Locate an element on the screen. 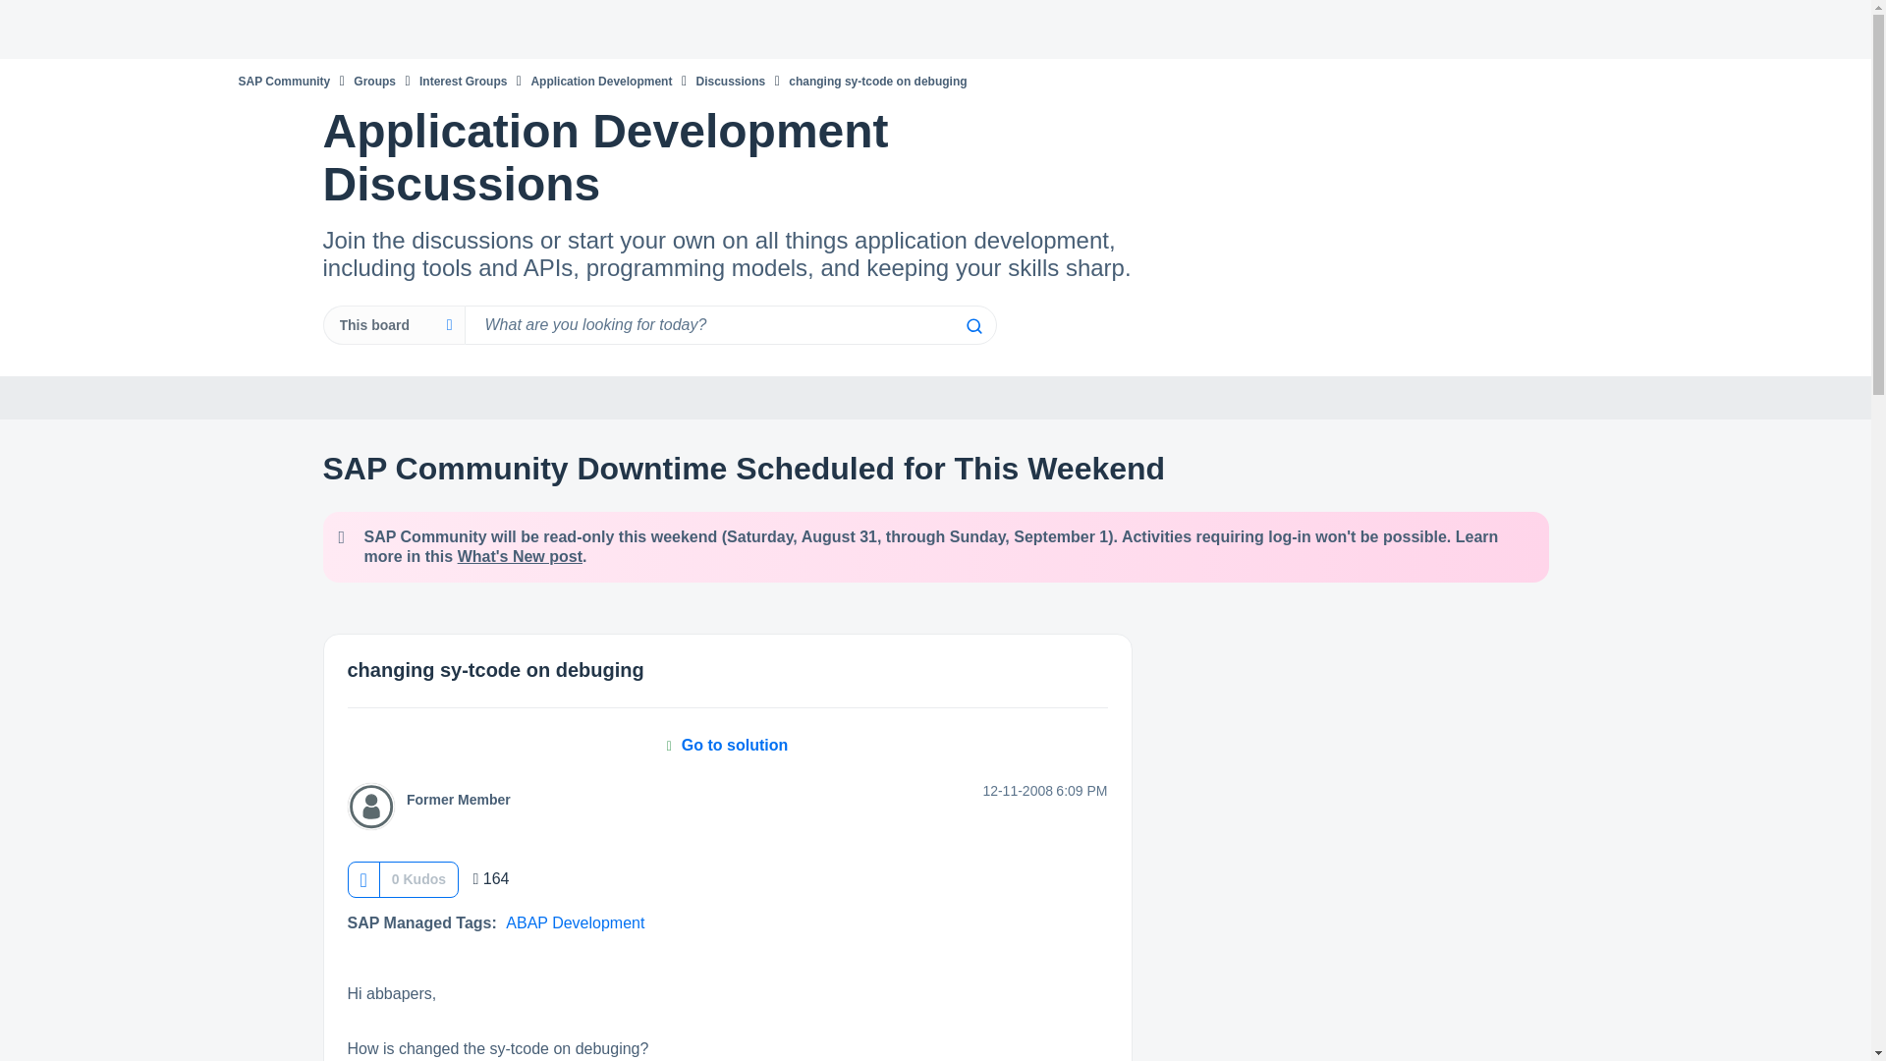 Image resolution: width=1886 pixels, height=1061 pixels. Search Granularity is located at coordinates (393, 325).